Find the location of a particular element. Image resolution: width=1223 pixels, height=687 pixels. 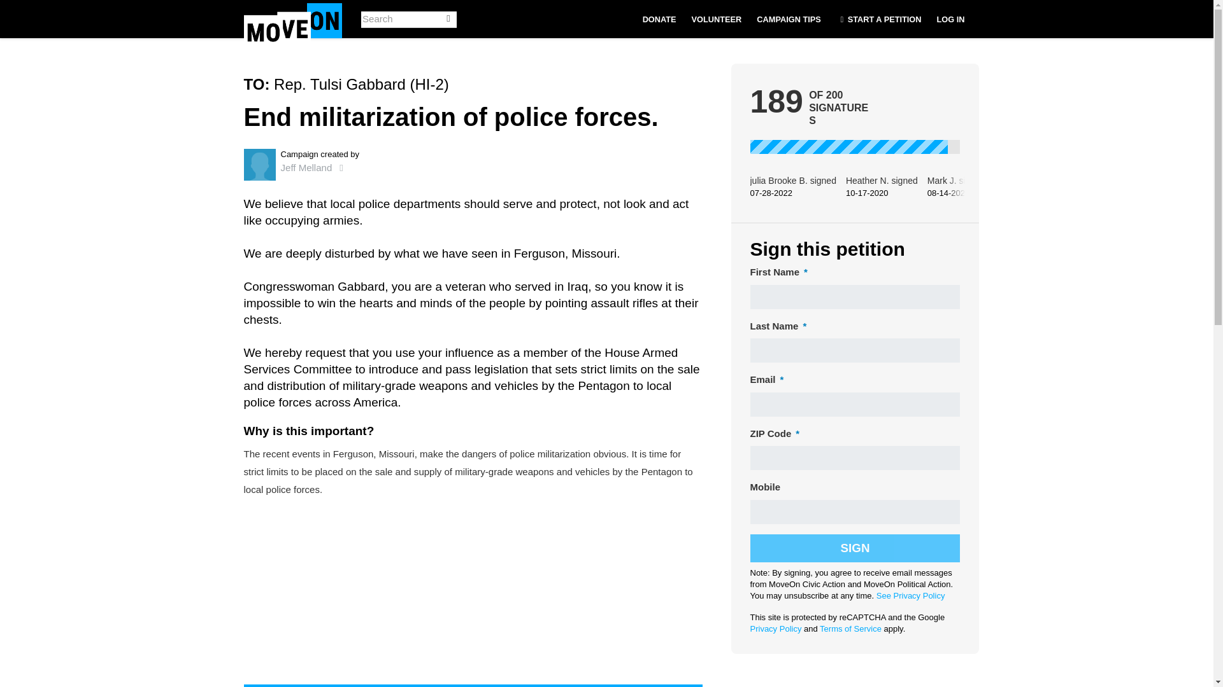

Terms of Service is located at coordinates (850, 628).